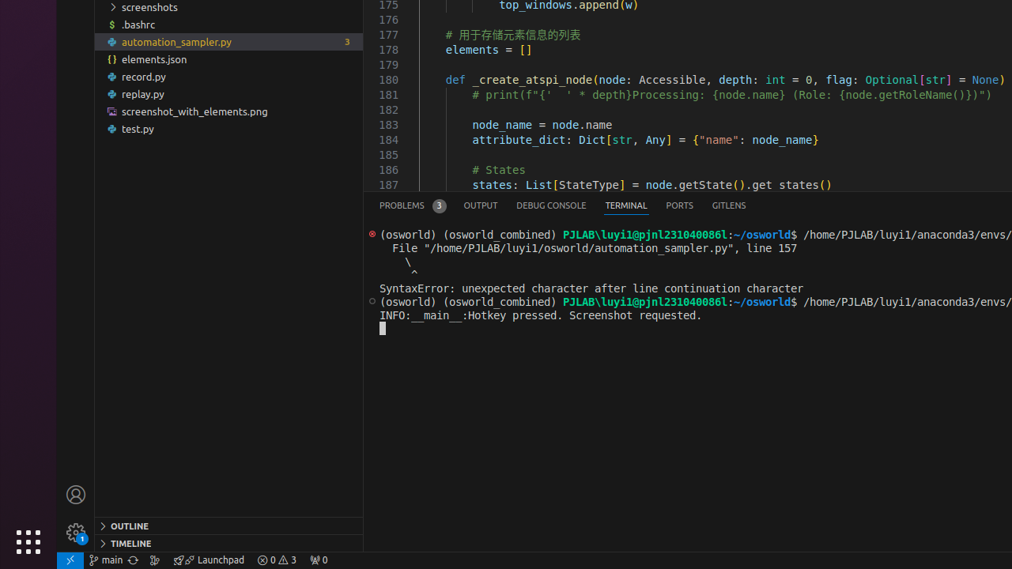  What do you see at coordinates (229, 94) in the screenshot?
I see `replay.py` at bounding box center [229, 94].